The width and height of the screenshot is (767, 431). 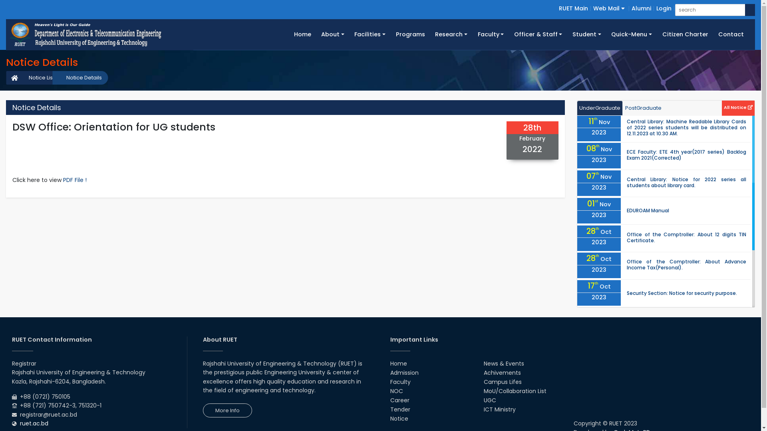 I want to click on Home, so click(x=398, y=364).